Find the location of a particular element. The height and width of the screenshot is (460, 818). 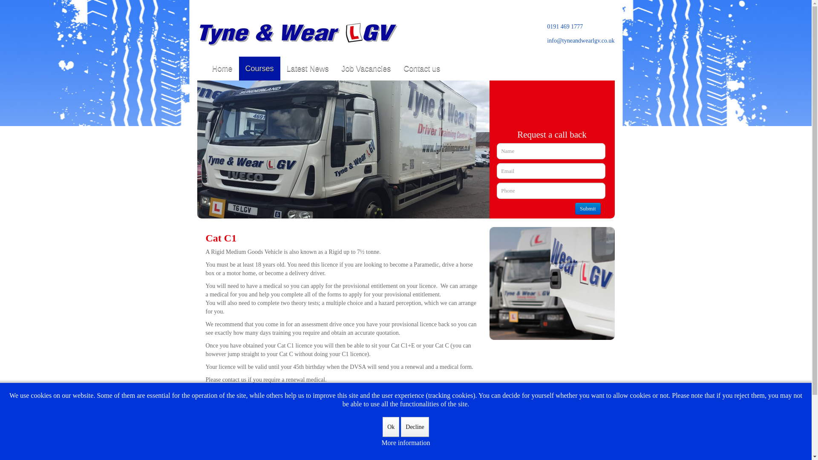

Contact us is located at coordinates (422, 68).